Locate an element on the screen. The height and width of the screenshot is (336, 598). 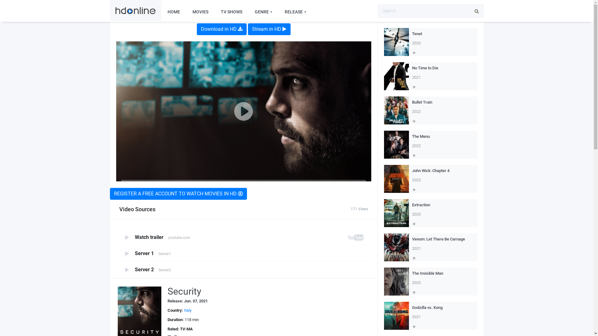
Italy is located at coordinates (187, 310).